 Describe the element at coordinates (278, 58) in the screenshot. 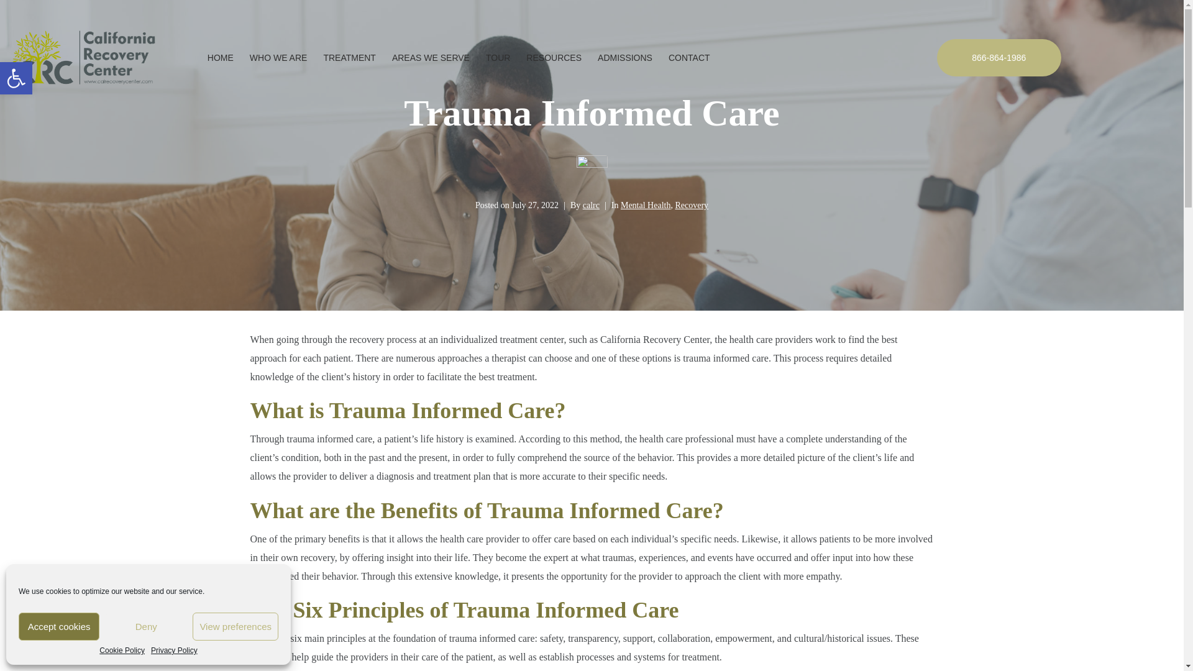

I see `WHO WE ARE` at that location.